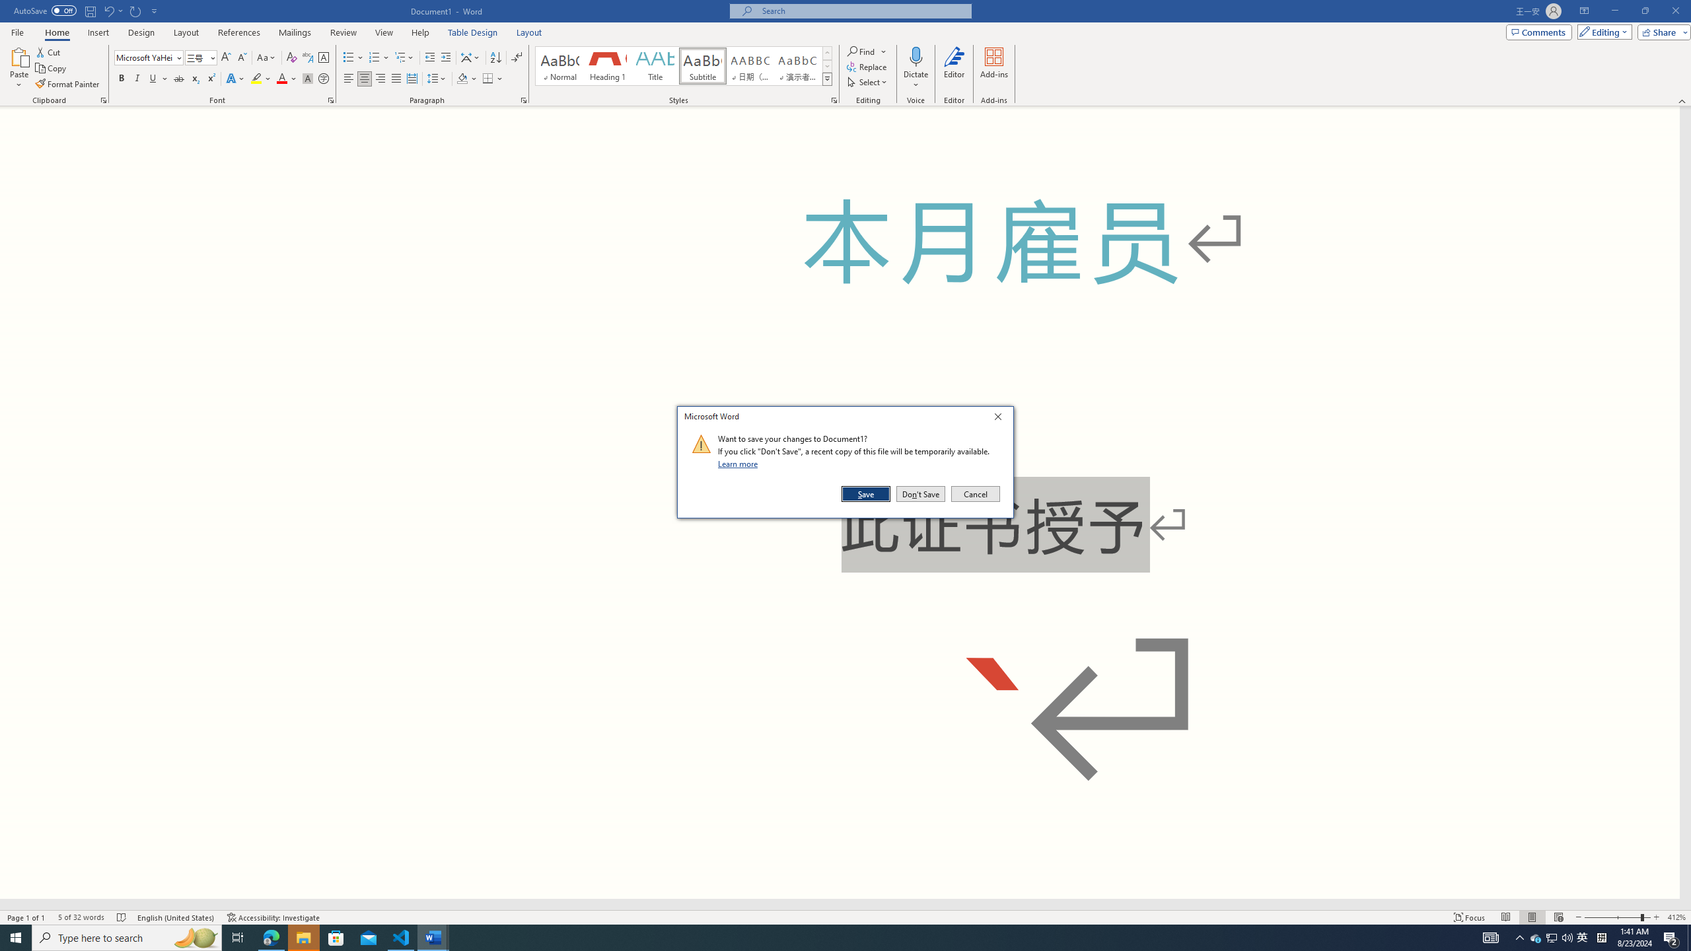  Describe the element at coordinates (655, 66) in the screenshot. I see `Title` at that location.